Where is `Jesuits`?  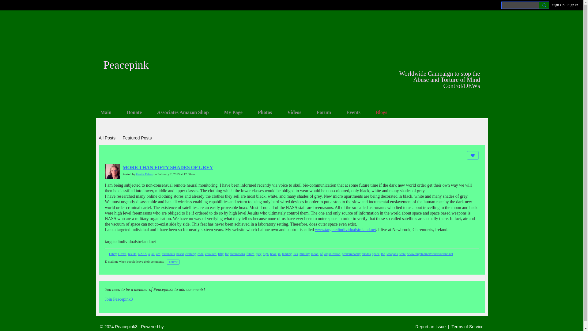 Jesuits is located at coordinates (132, 254).